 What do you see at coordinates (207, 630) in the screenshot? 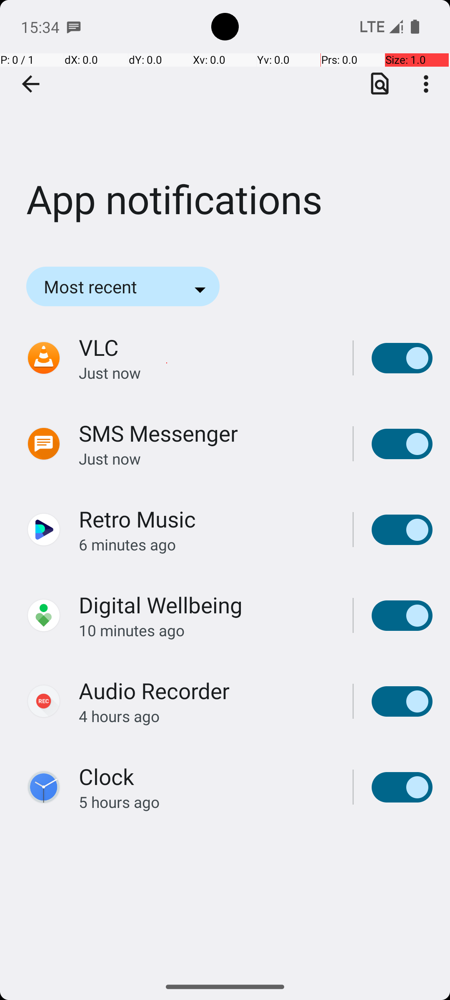
I see `10 minutes ago` at bounding box center [207, 630].